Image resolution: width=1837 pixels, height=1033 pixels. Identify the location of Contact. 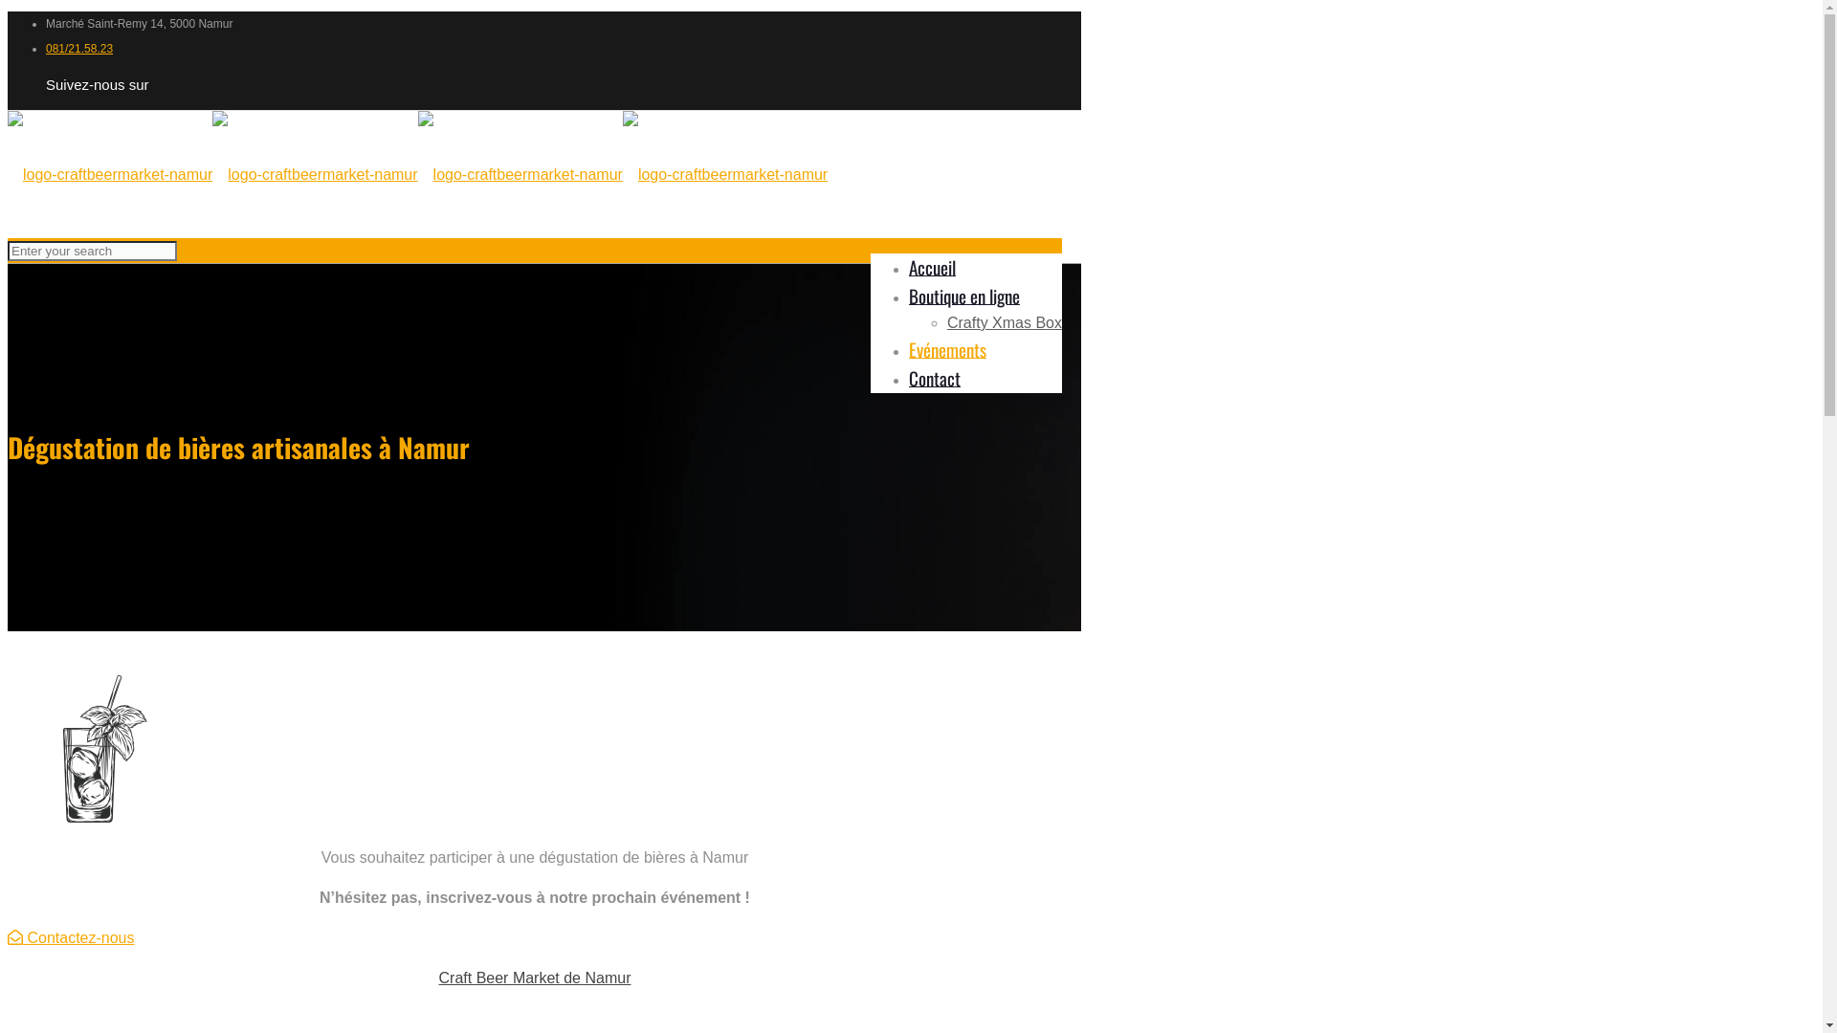
(935, 377).